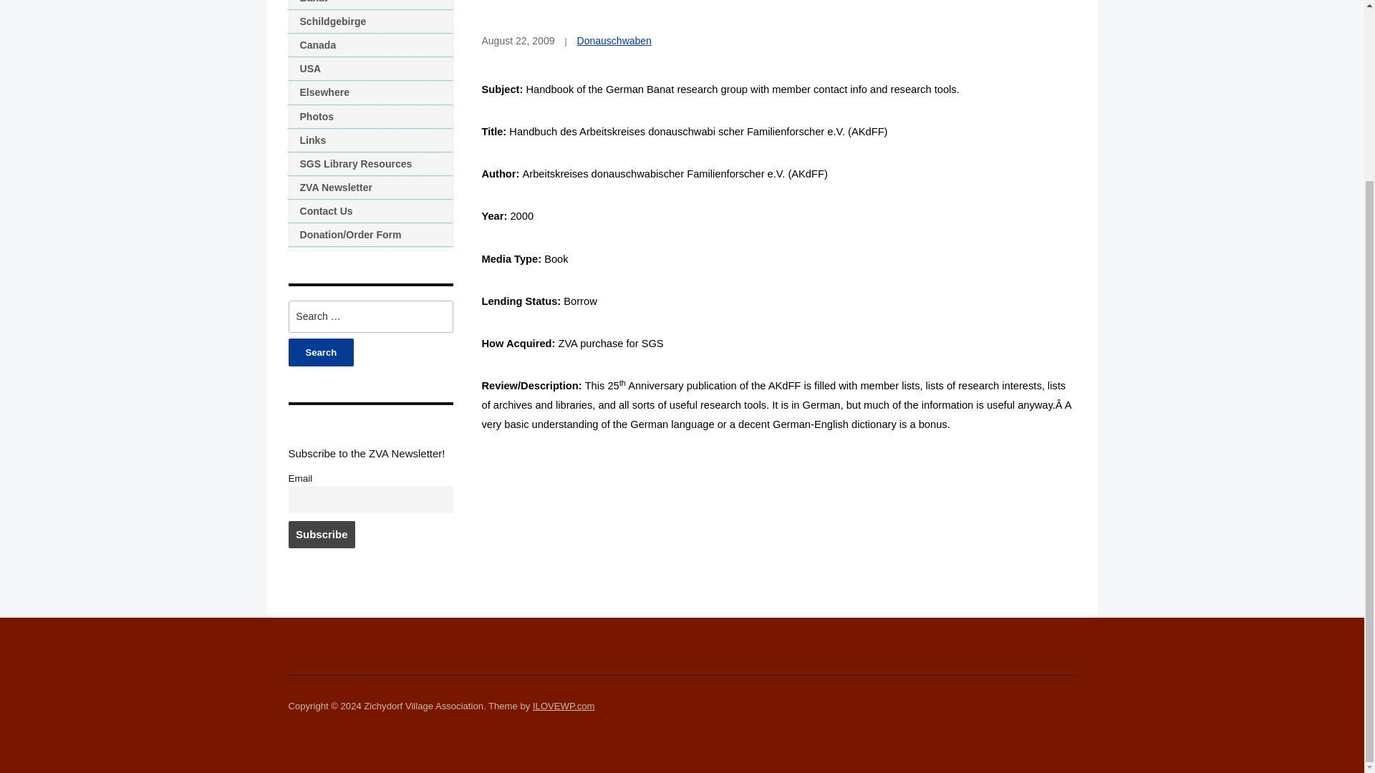 The width and height of the screenshot is (1375, 773). I want to click on Links, so click(370, 140).